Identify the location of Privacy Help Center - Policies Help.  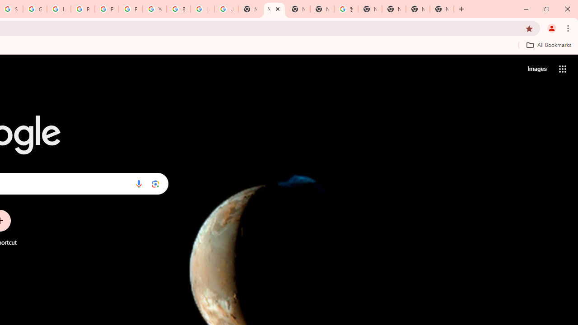
(107, 9).